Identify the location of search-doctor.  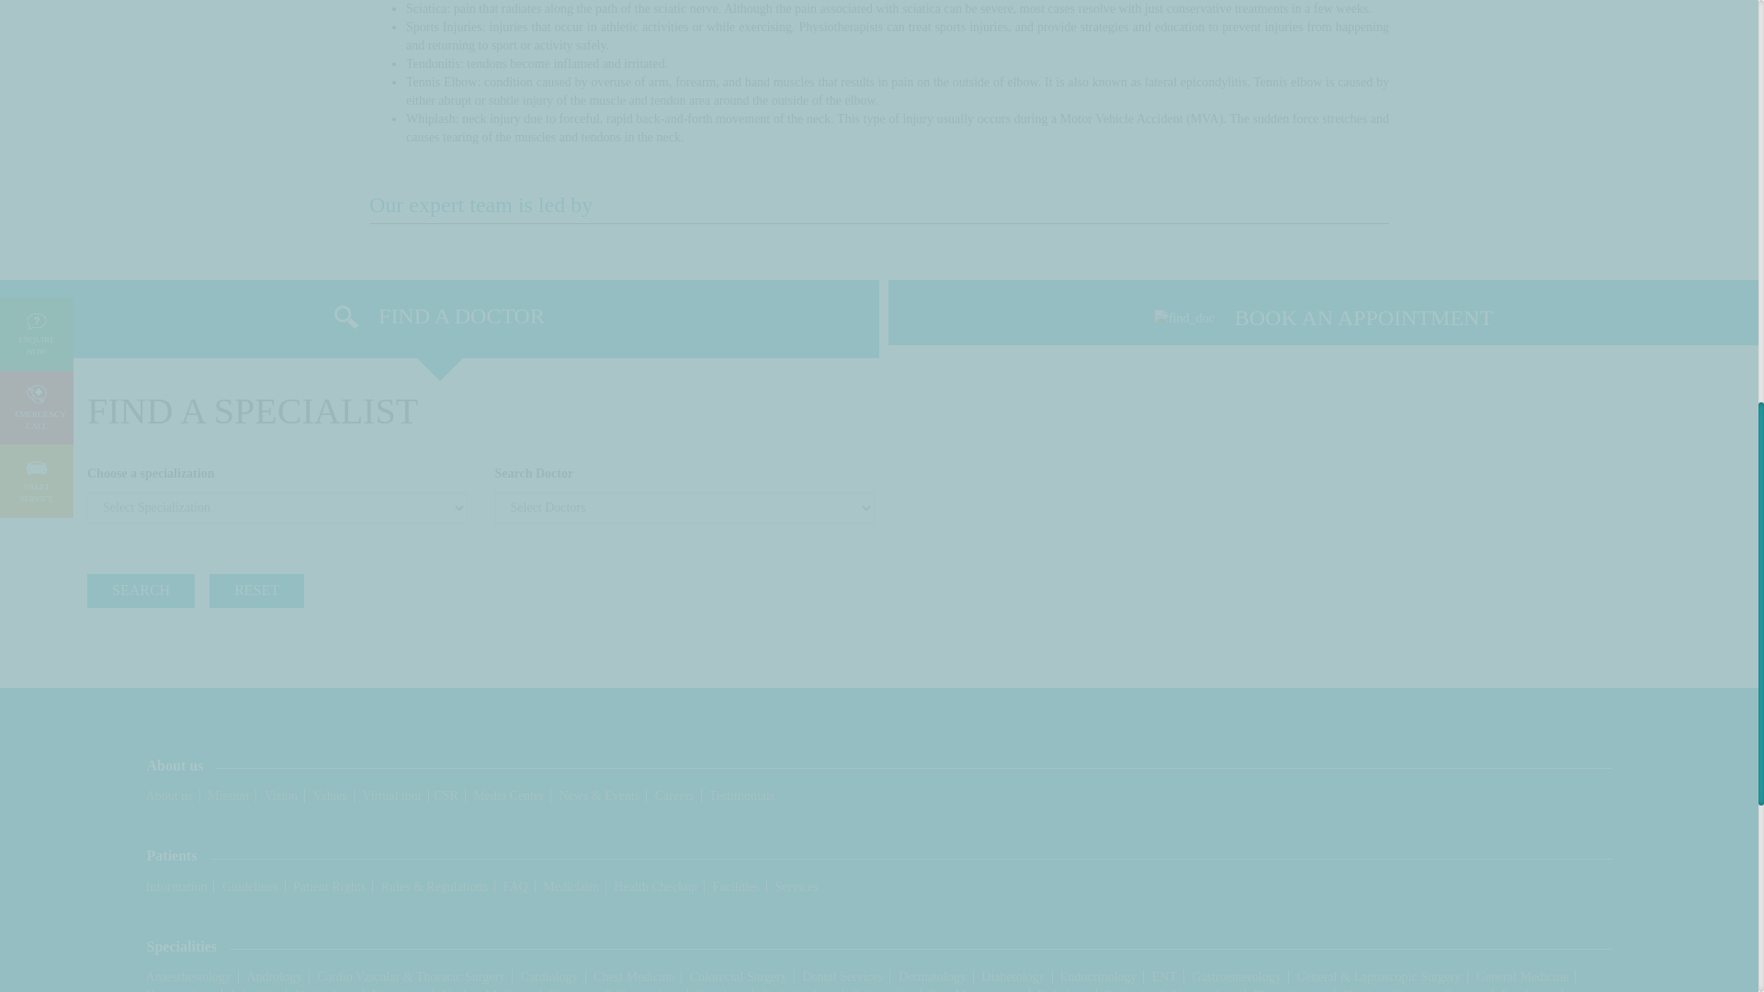
(277, 474).